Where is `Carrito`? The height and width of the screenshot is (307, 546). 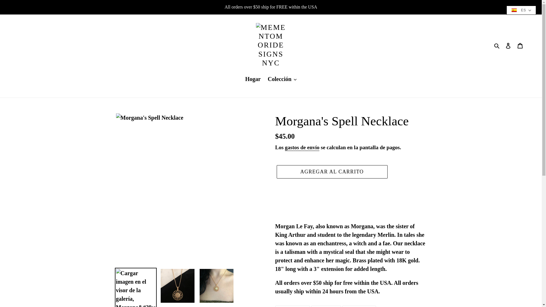
Carrito is located at coordinates (520, 45).